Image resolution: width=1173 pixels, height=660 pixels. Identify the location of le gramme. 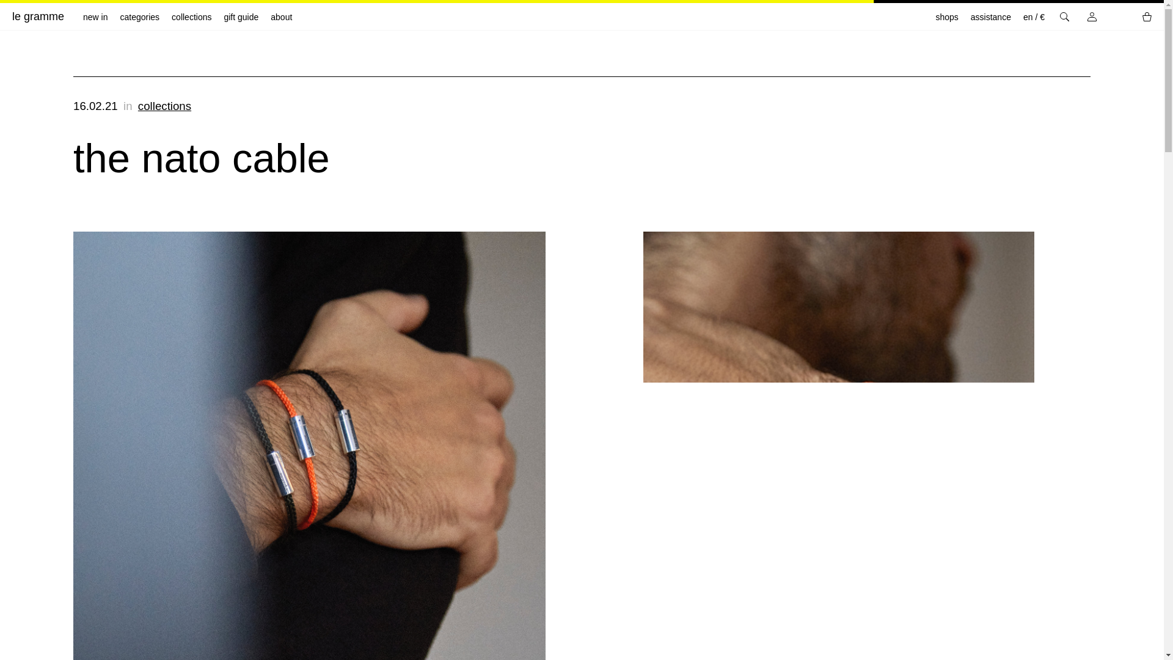
(32, 16).